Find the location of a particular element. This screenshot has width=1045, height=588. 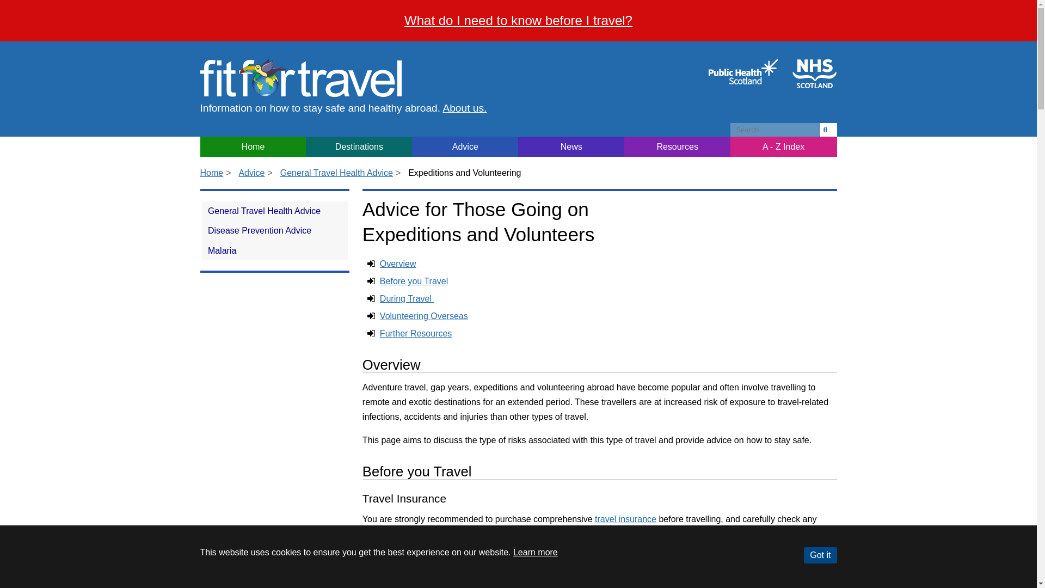

Destinations is located at coordinates (359, 146).